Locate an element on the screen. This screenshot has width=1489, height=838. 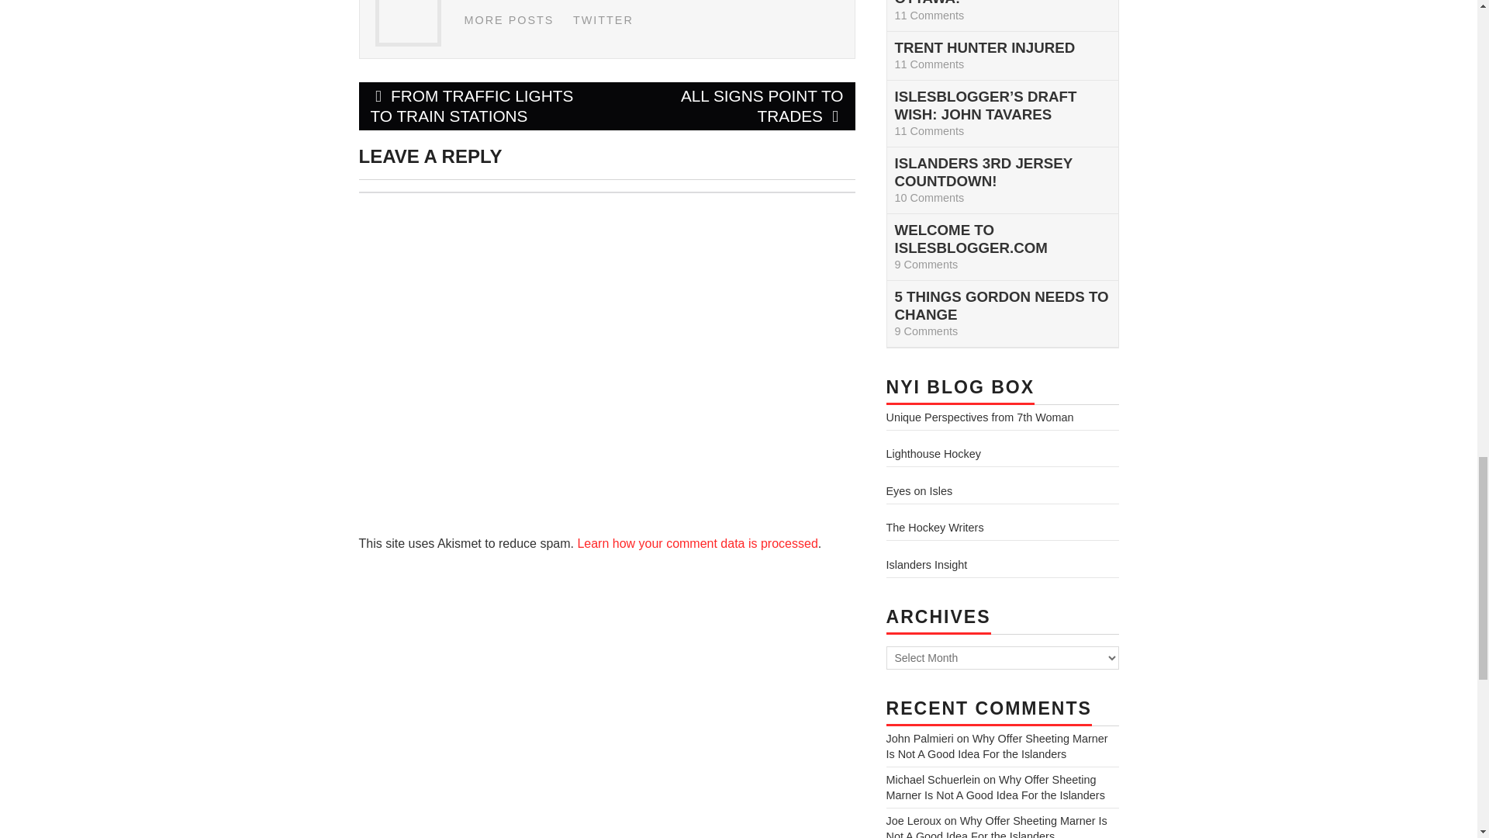
FROM TRAFFIC LIGHTS TO TRAIN STATIONS is located at coordinates (482, 106).